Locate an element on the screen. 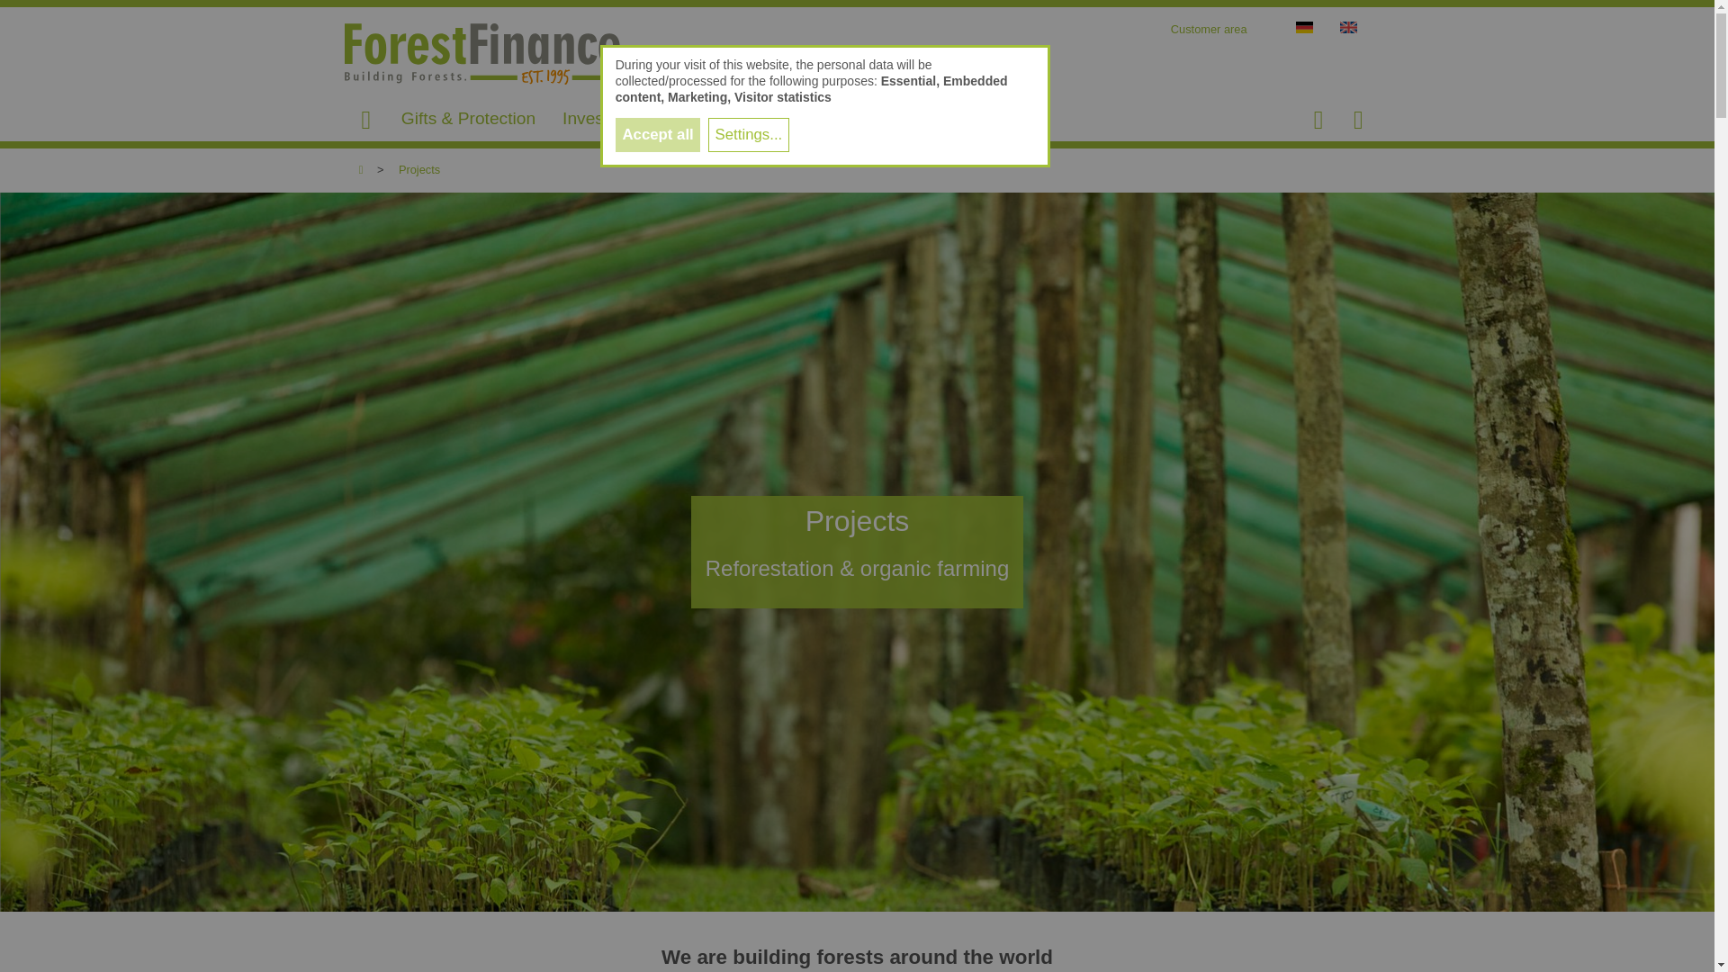  Projects is located at coordinates (419, 170).